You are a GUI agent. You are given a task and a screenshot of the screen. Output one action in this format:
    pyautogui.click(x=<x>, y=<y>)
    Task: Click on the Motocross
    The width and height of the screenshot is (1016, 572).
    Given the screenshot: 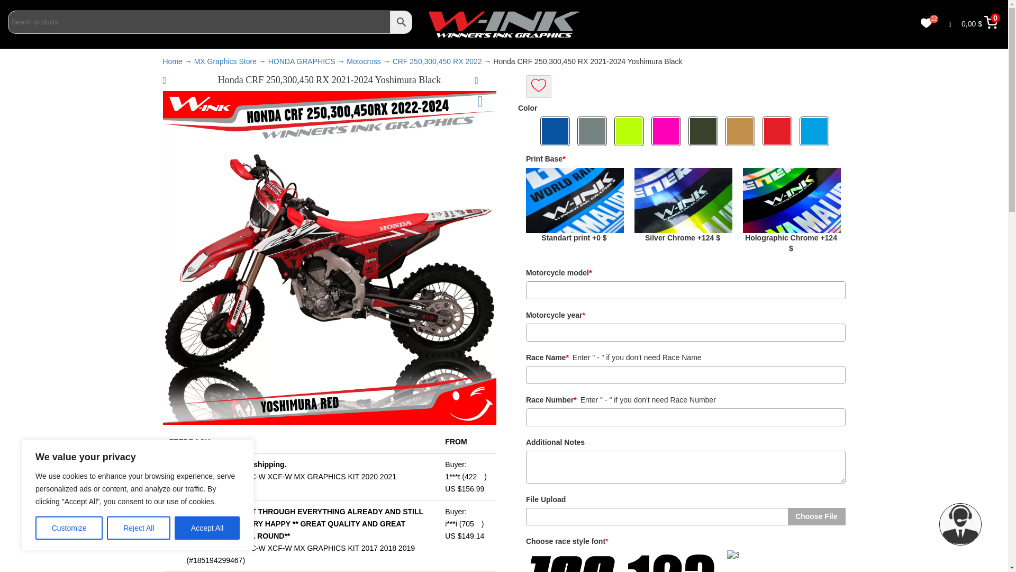 What is the action you would take?
    pyautogui.click(x=364, y=61)
    